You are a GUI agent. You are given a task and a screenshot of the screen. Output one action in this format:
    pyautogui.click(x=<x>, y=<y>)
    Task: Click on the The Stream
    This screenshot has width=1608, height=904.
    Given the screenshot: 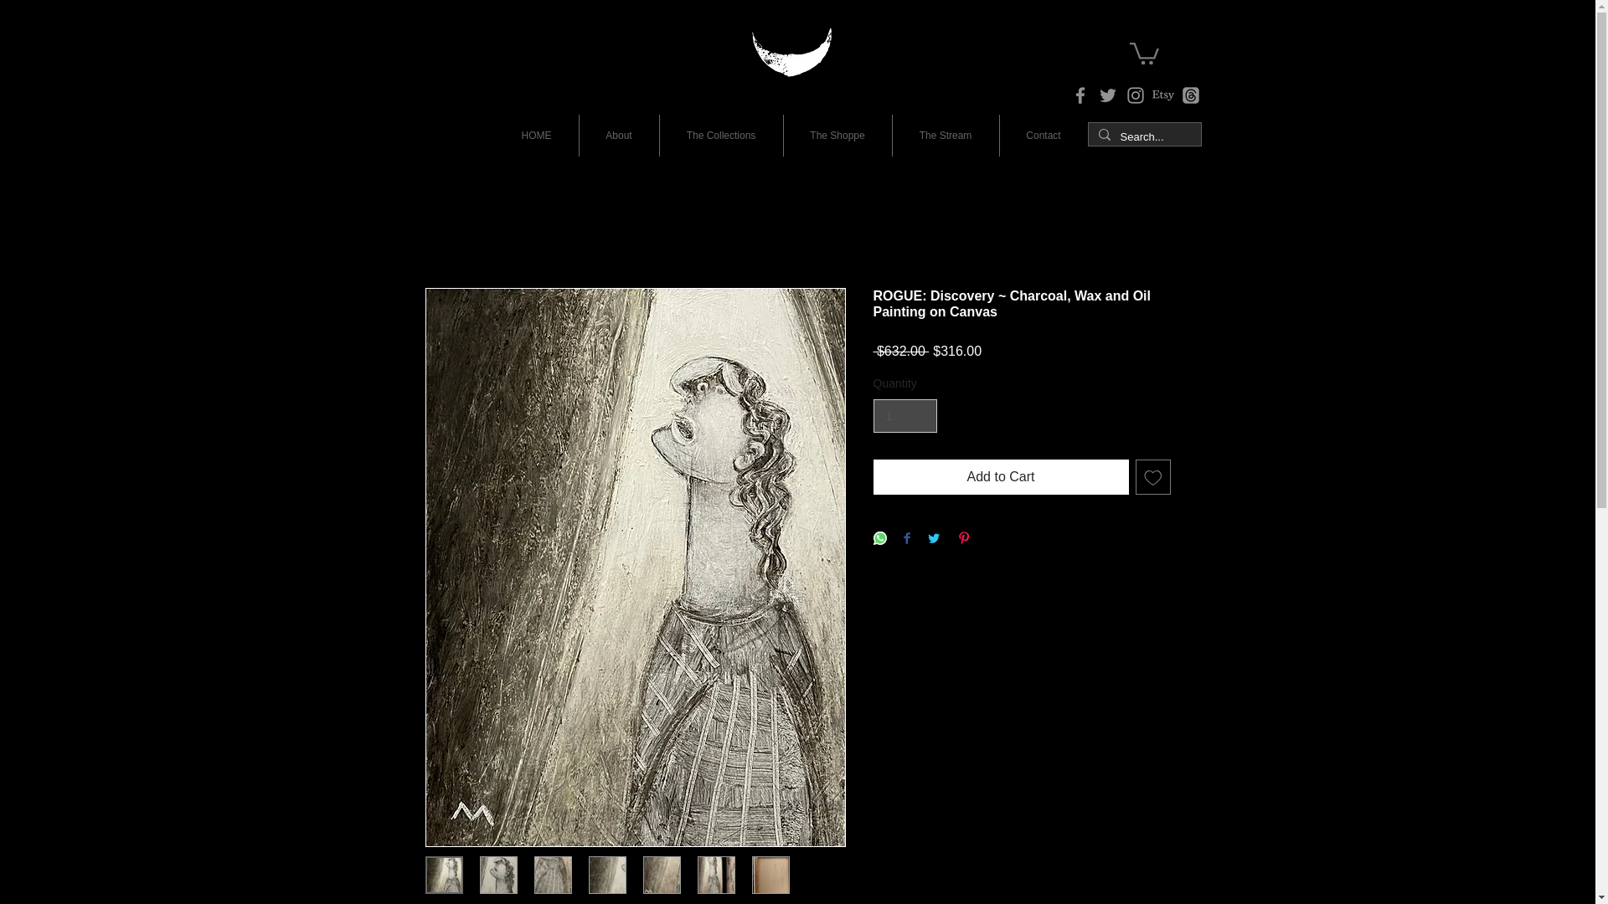 What is the action you would take?
    pyautogui.click(x=945, y=136)
    